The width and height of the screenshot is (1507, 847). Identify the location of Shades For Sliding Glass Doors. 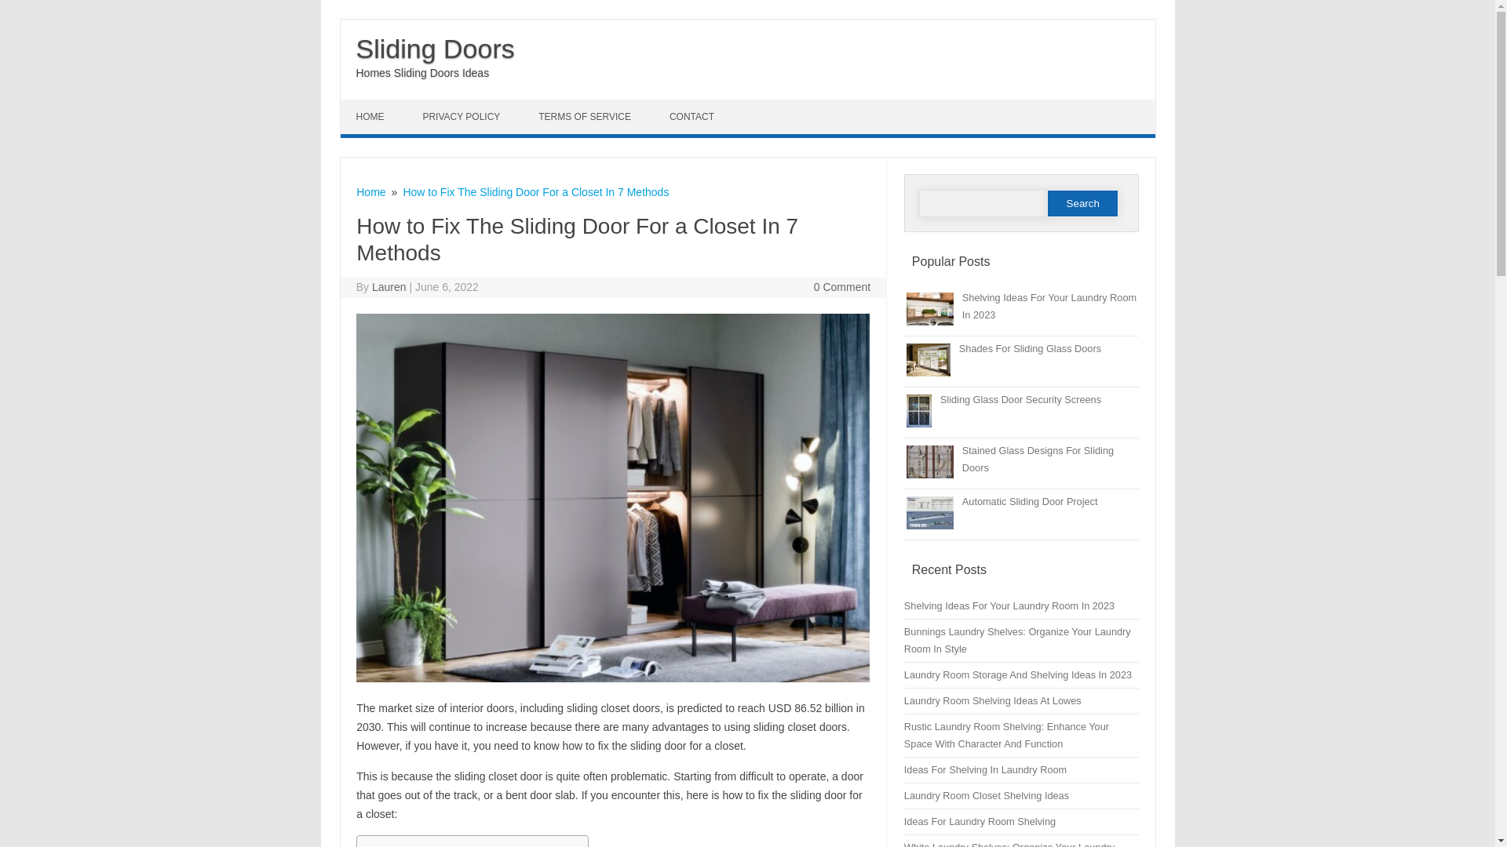
(1030, 348).